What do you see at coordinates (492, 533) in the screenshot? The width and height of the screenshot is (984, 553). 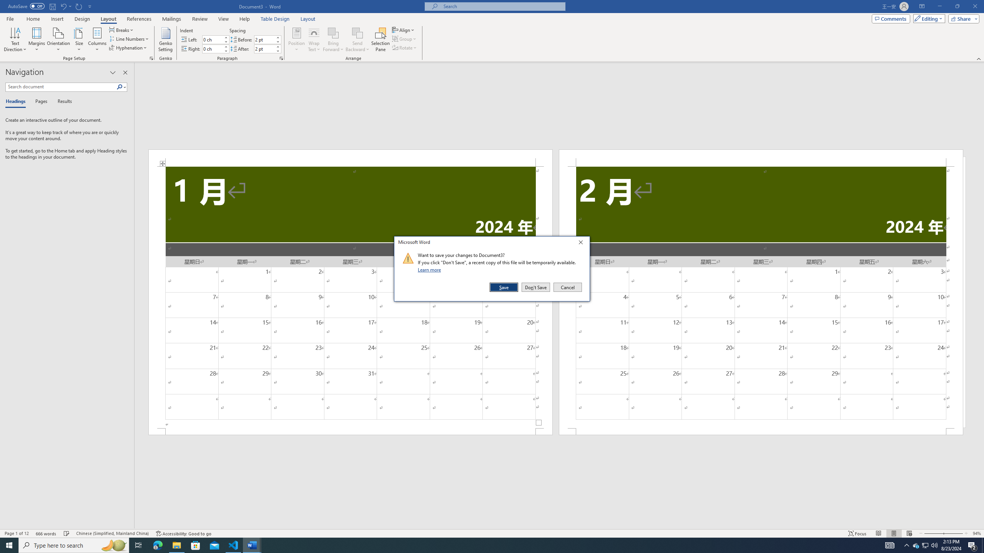 I see `Class: MsoCommandBar` at bounding box center [492, 533].